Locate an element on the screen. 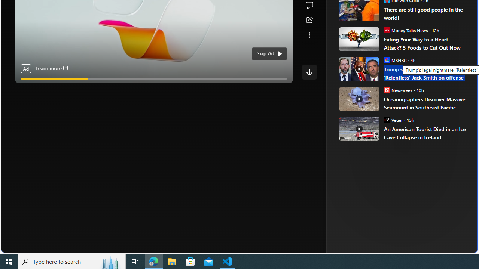 The image size is (479, 269). video progress bar is located at coordinates (154, 78).